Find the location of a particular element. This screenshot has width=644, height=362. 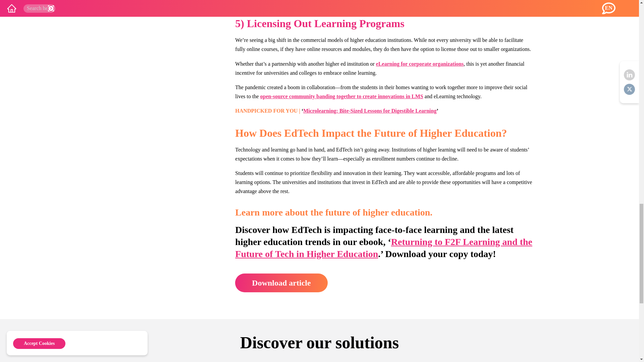

Microlearning: Bite-Sized Lessons for Digestible Learning is located at coordinates (370, 111).